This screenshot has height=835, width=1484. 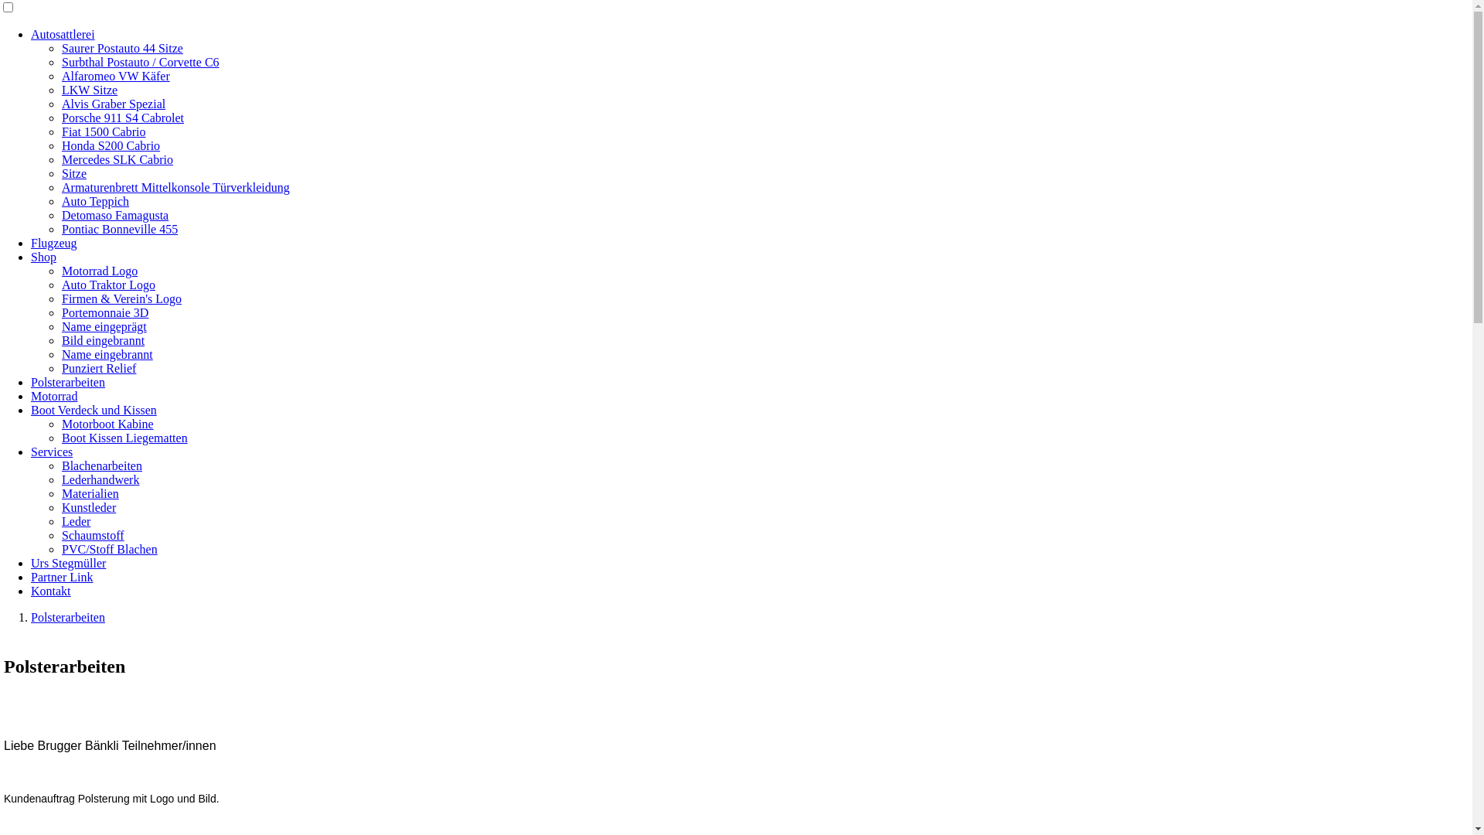 What do you see at coordinates (108, 424) in the screenshot?
I see `Motorboot Kabine` at bounding box center [108, 424].